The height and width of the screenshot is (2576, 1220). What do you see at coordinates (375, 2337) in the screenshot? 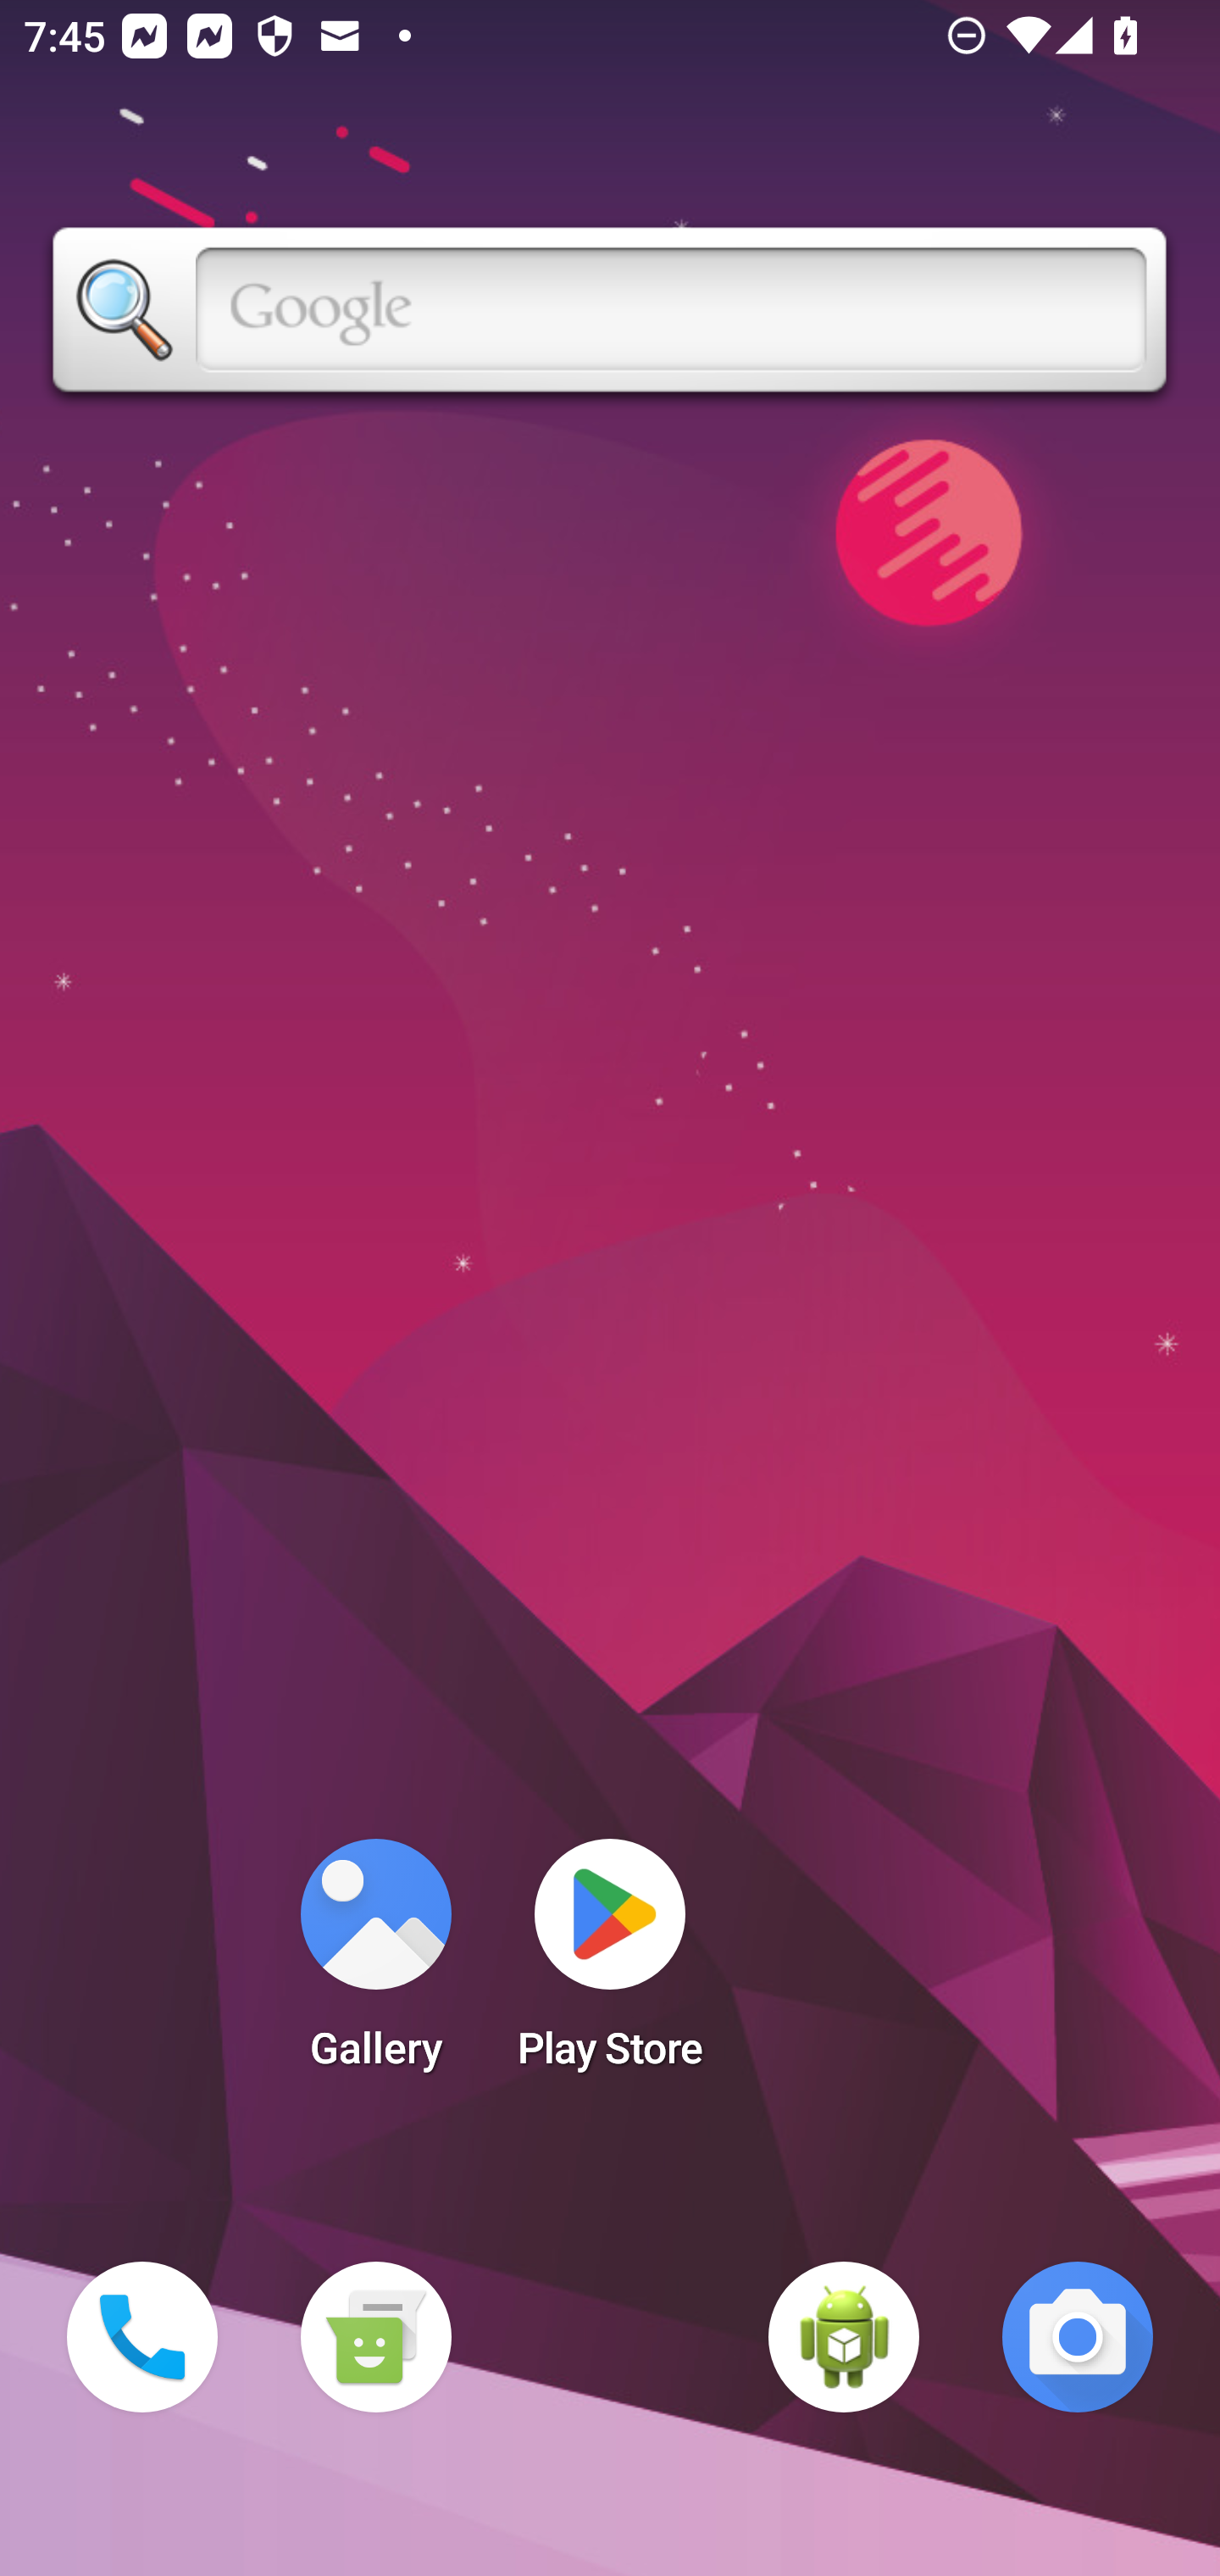
I see `Messaging` at bounding box center [375, 2337].